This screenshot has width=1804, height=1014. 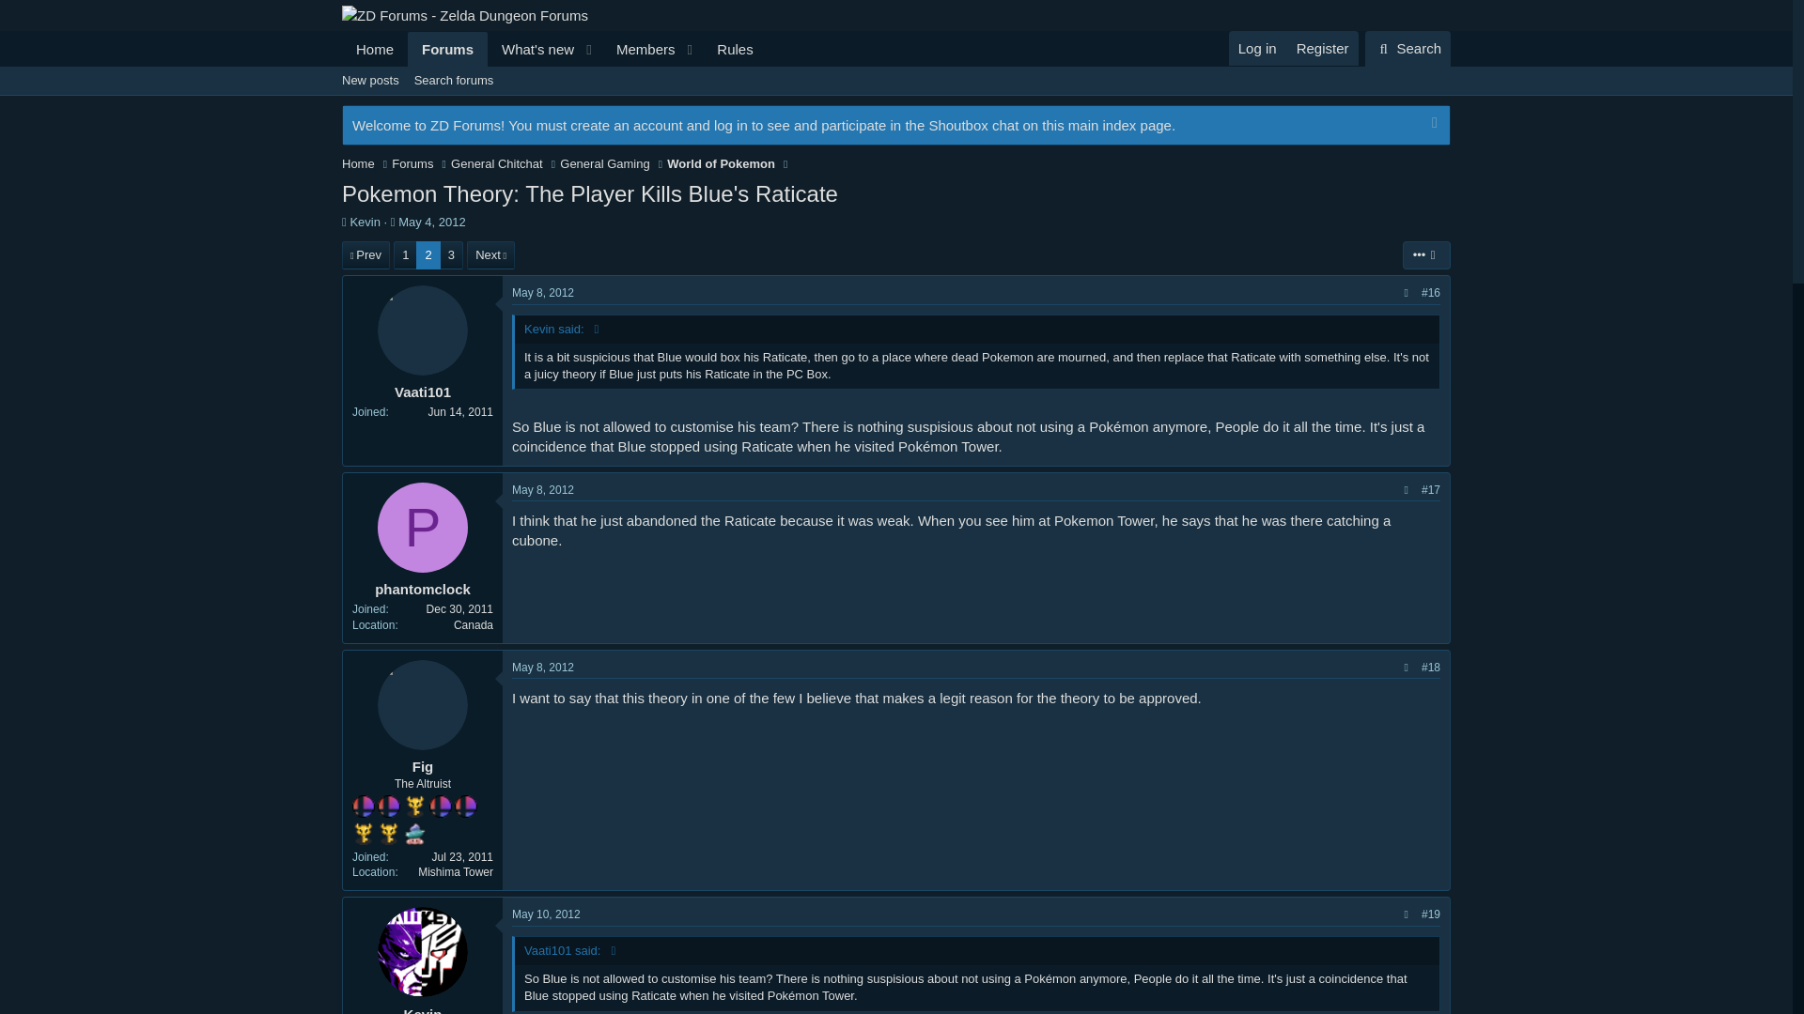 I want to click on New posts, so click(x=370, y=81).